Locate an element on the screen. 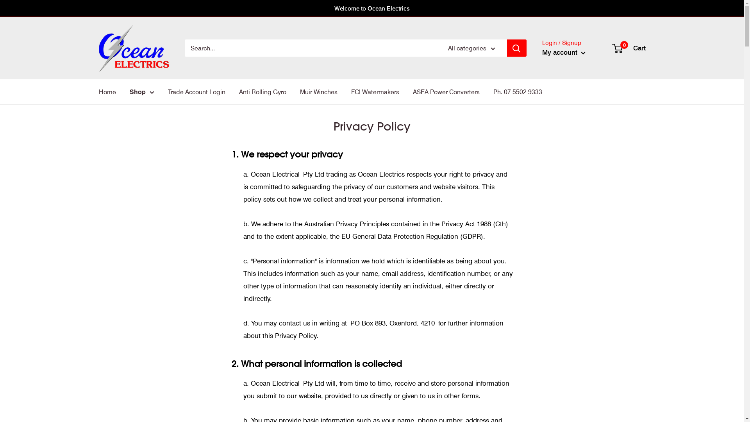  My account is located at coordinates (564, 52).